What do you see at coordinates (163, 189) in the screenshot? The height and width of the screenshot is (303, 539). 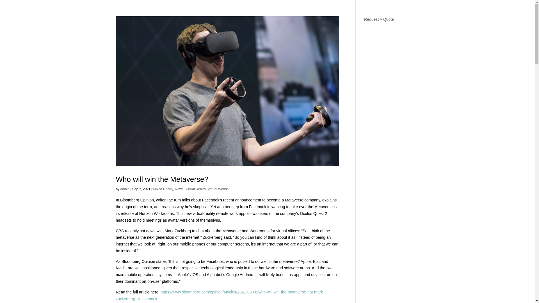 I see `Mixed Reality` at bounding box center [163, 189].